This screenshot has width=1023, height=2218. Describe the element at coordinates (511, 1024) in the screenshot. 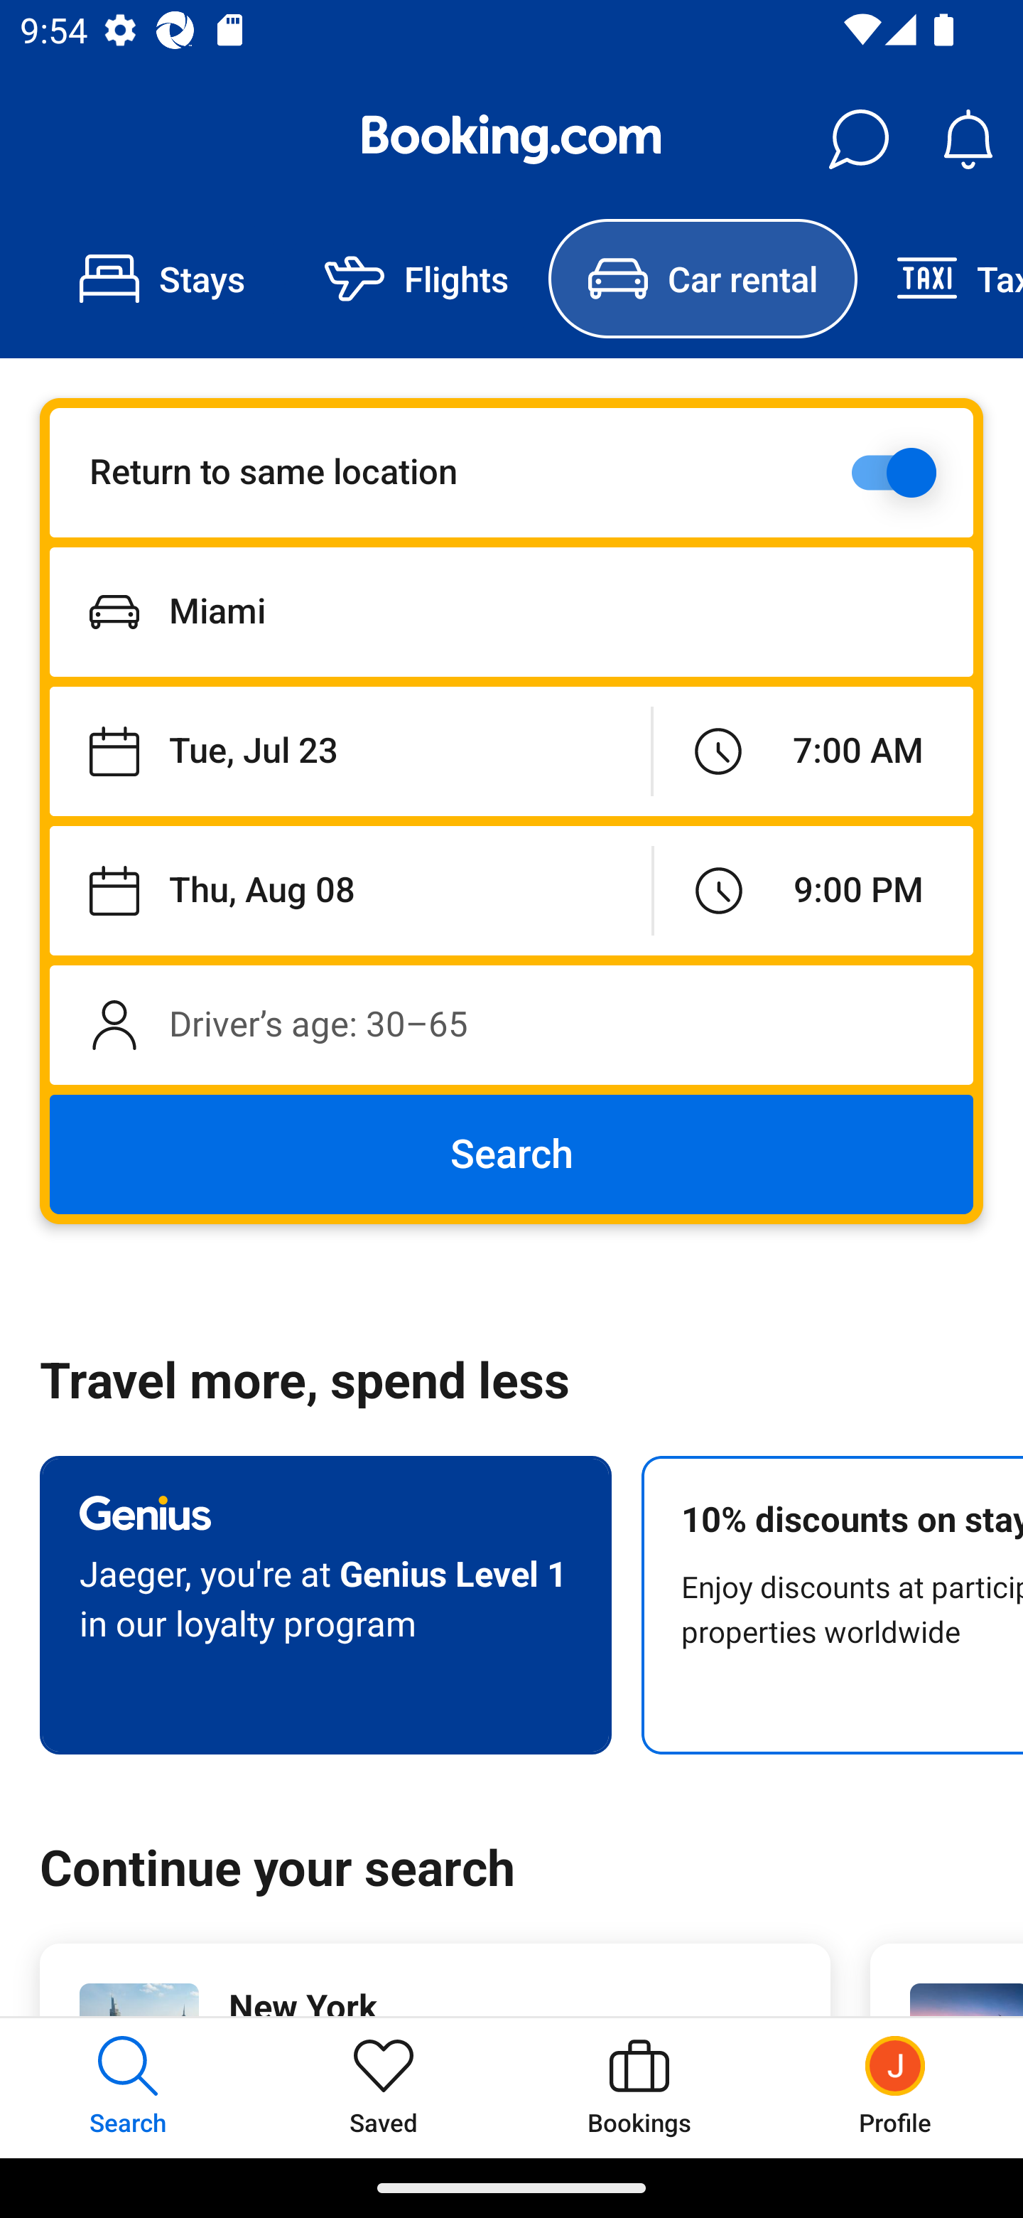

I see `Enter the driver's age` at that location.